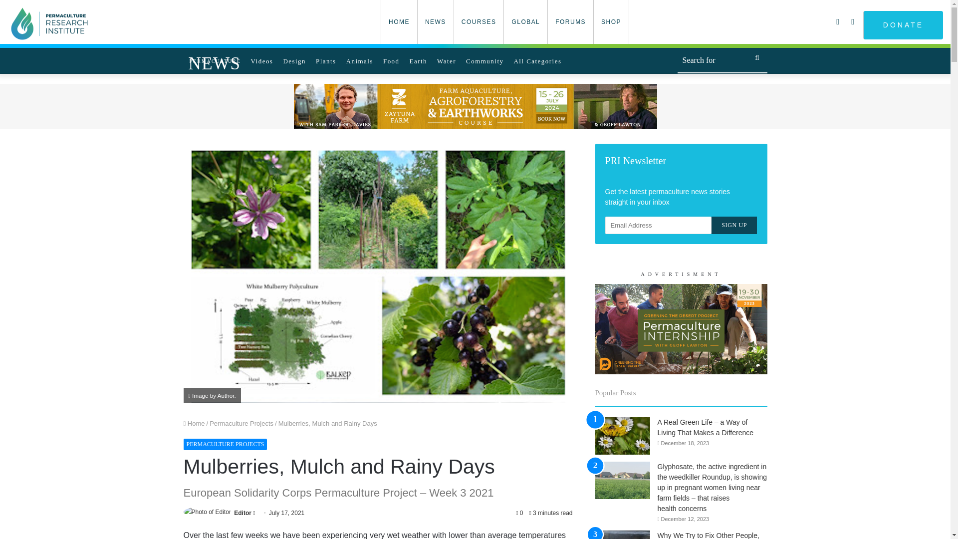 This screenshot has height=539, width=958. I want to click on View your shopping cart, so click(838, 22).